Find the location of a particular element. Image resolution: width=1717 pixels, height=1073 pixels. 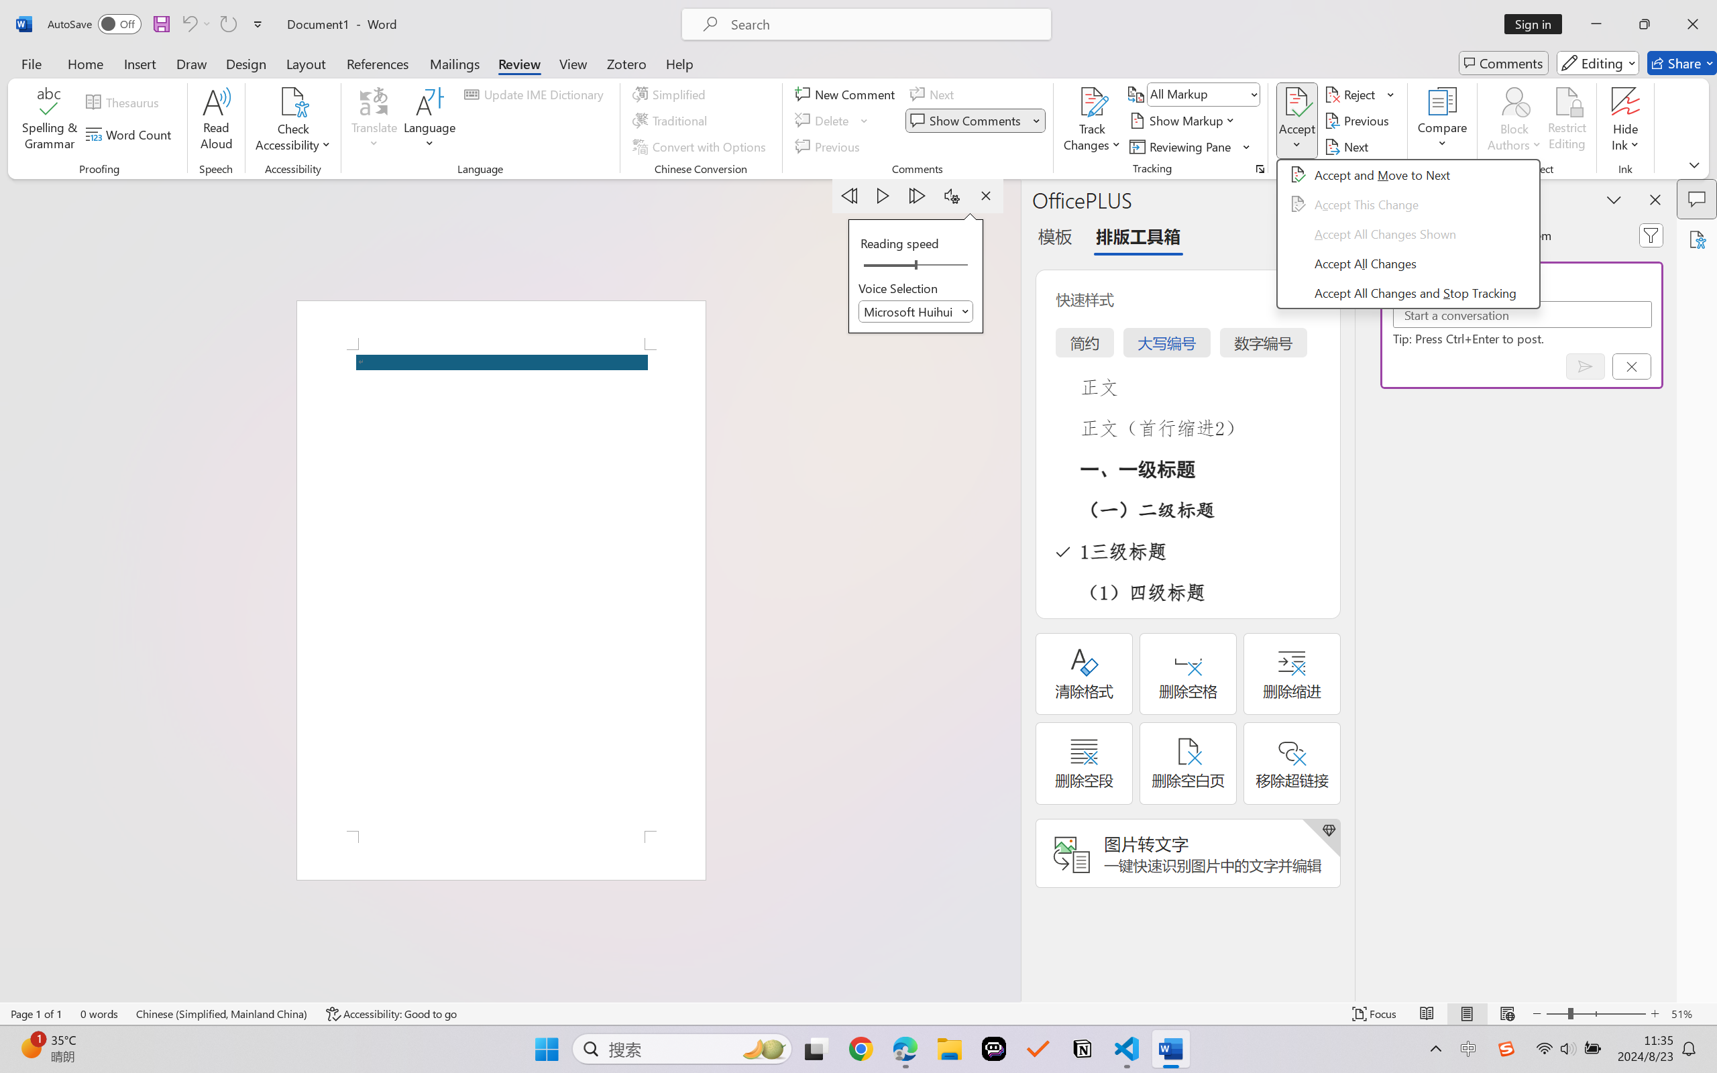

Page right is located at coordinates (946, 266).